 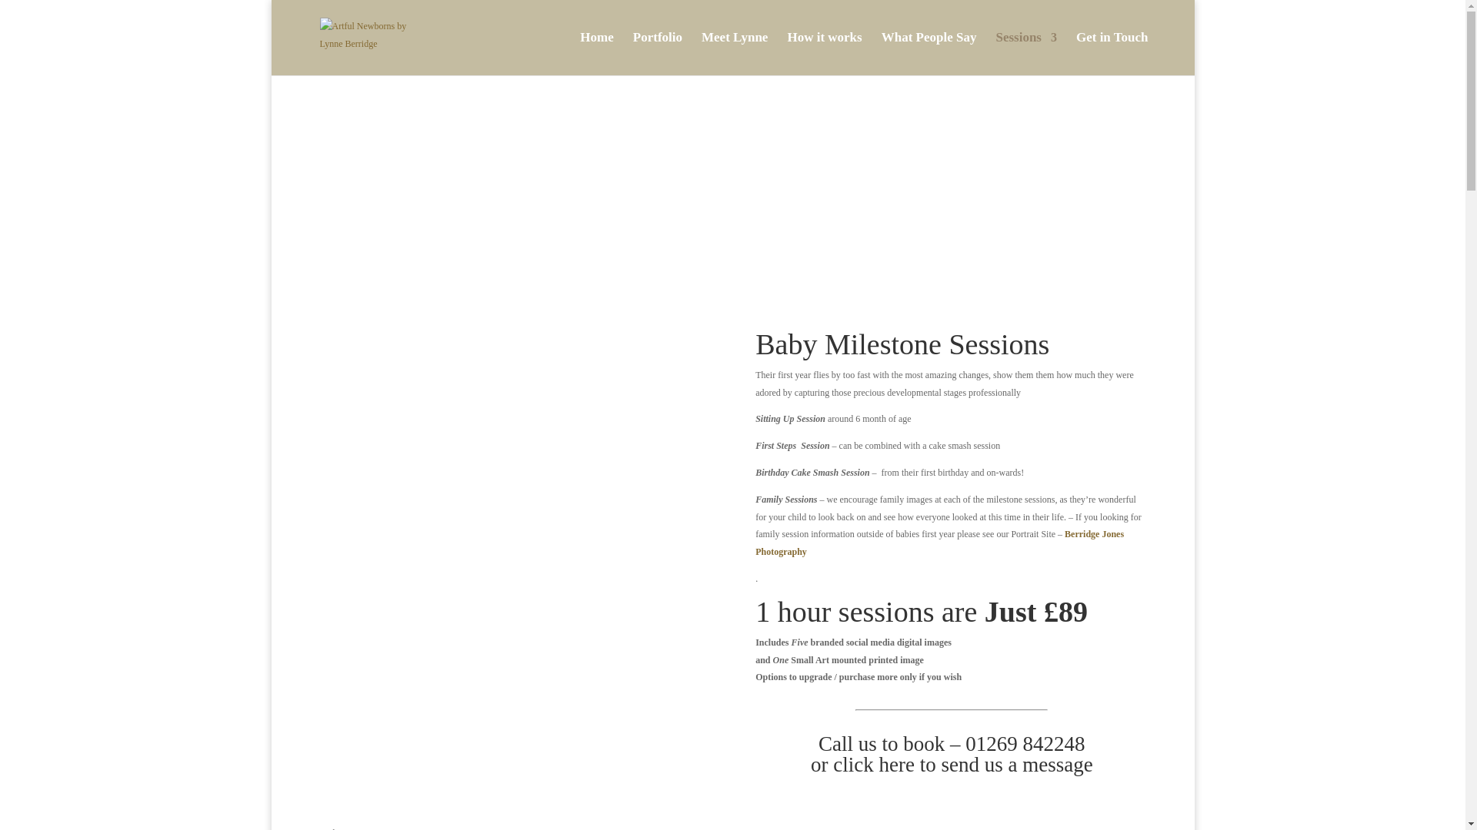 What do you see at coordinates (824, 54) in the screenshot?
I see `How it works` at bounding box center [824, 54].